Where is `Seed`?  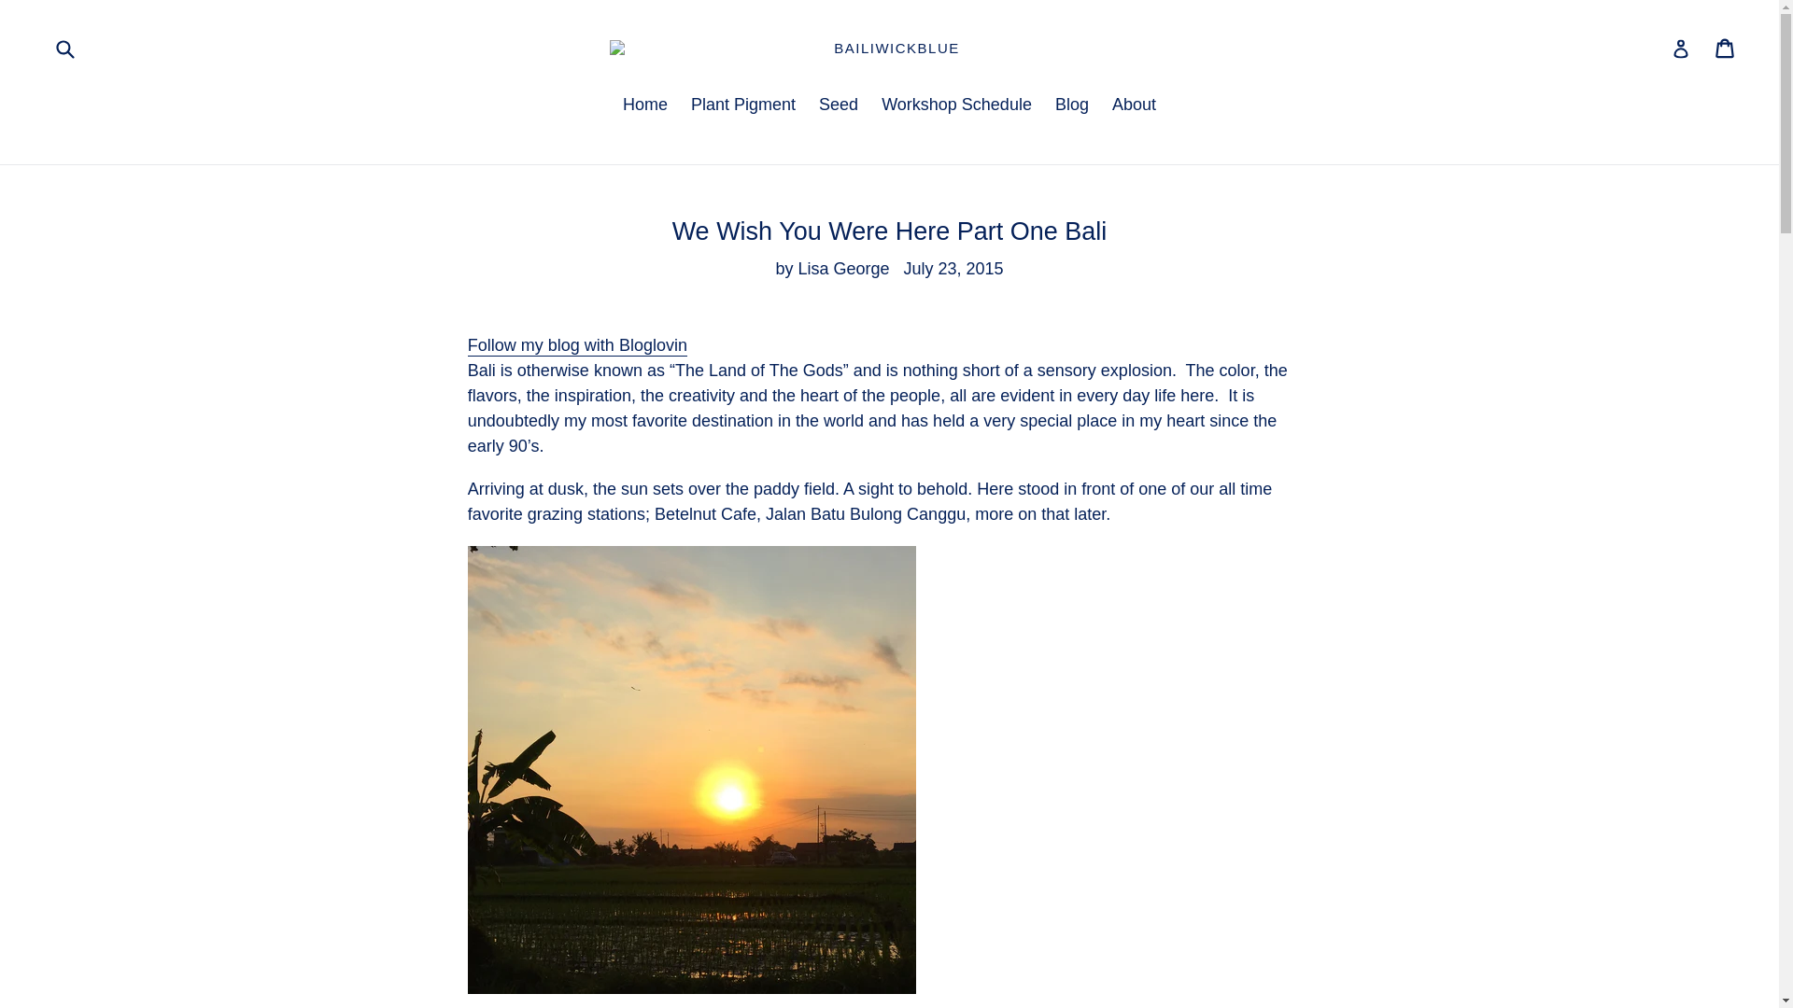 Seed is located at coordinates (839, 106).